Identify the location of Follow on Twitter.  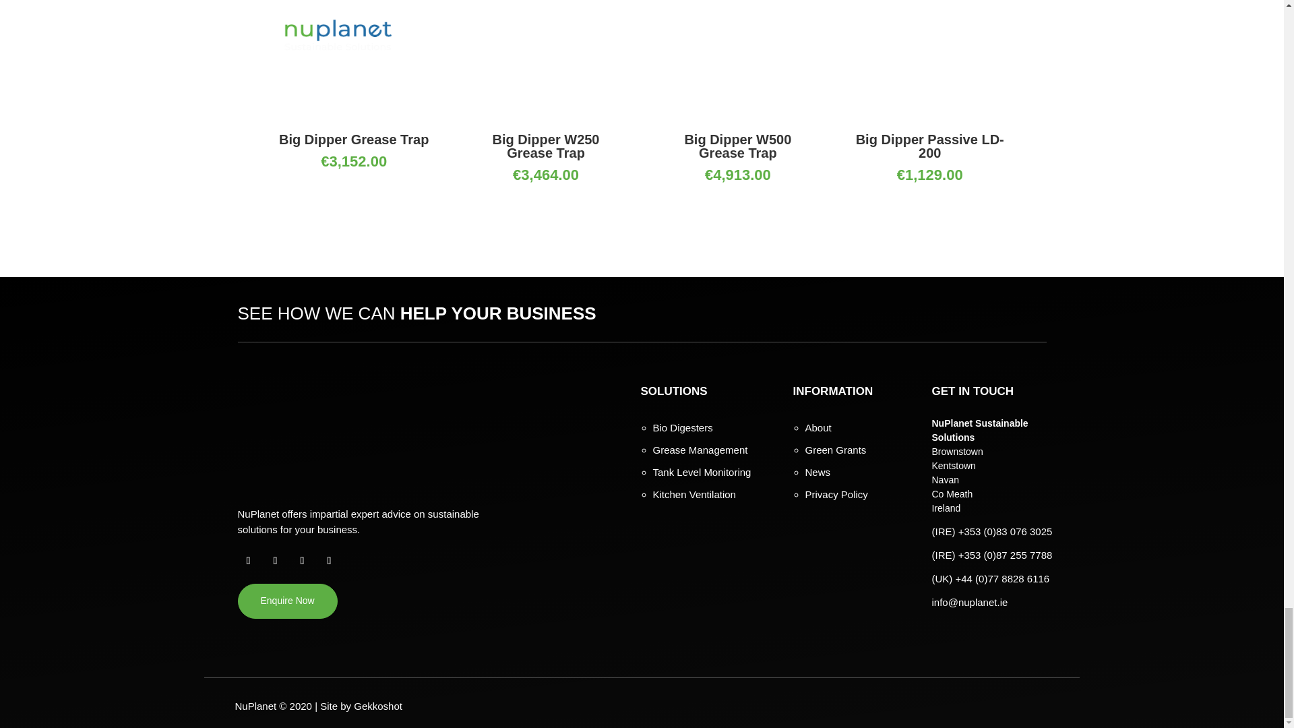
(275, 561).